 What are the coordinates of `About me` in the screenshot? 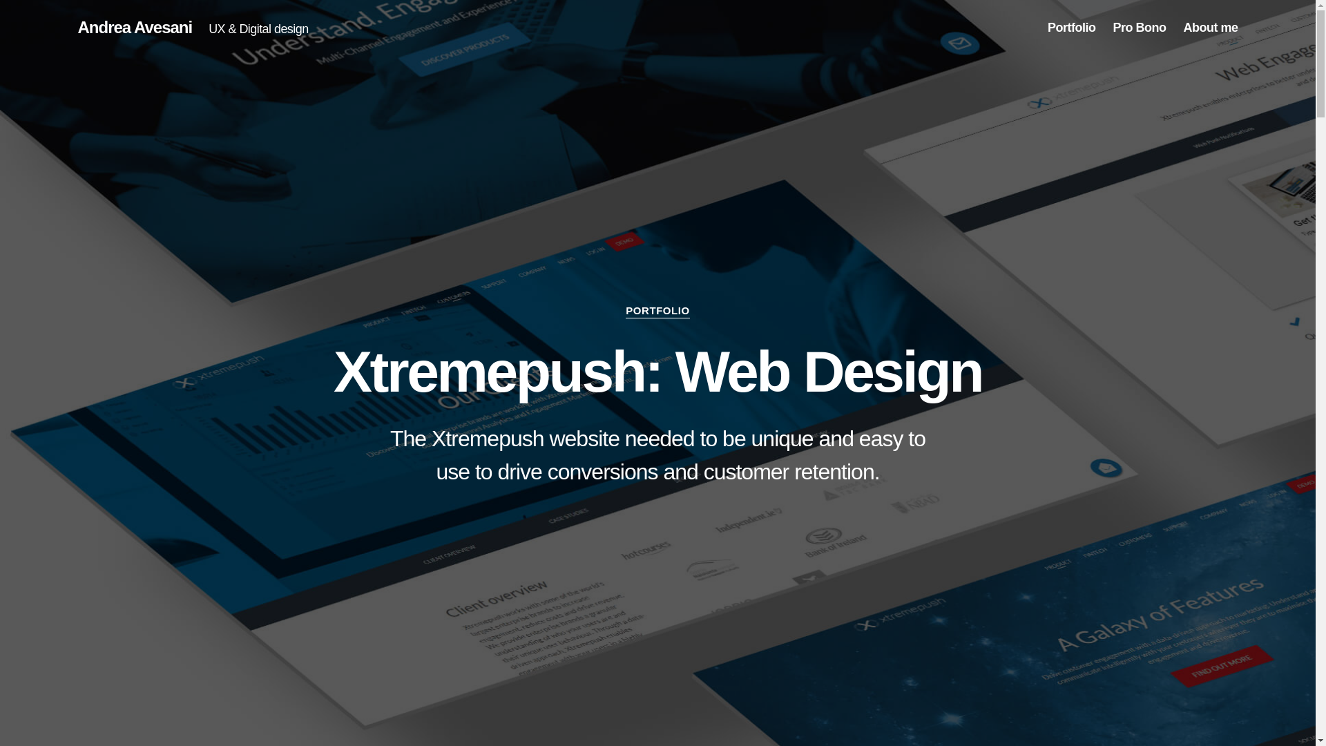 It's located at (1210, 28).